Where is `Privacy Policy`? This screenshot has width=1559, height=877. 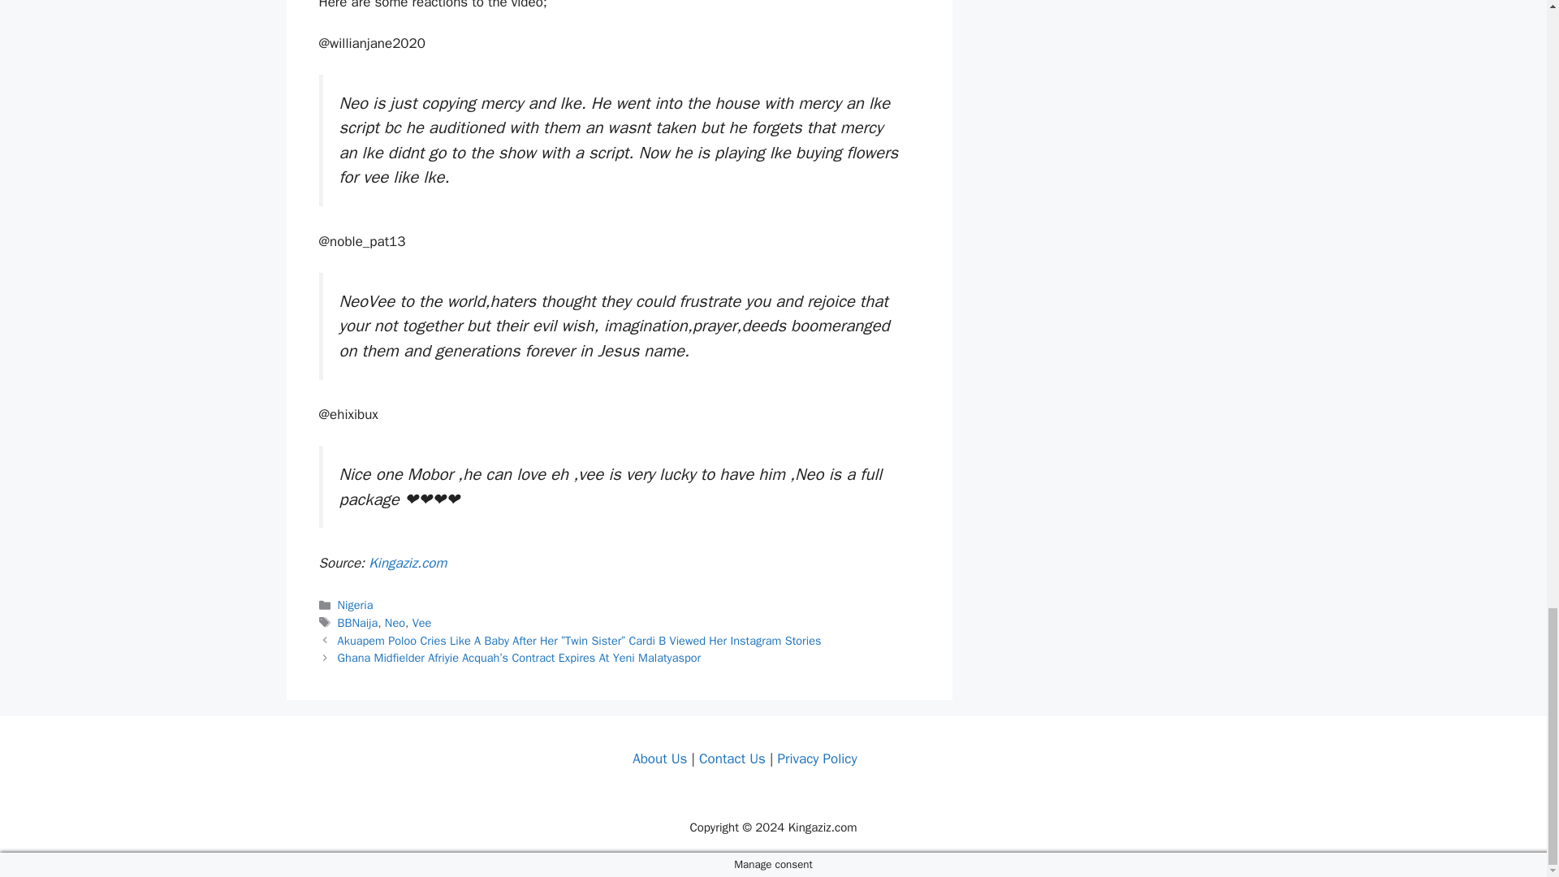
Privacy Policy is located at coordinates (816, 758).